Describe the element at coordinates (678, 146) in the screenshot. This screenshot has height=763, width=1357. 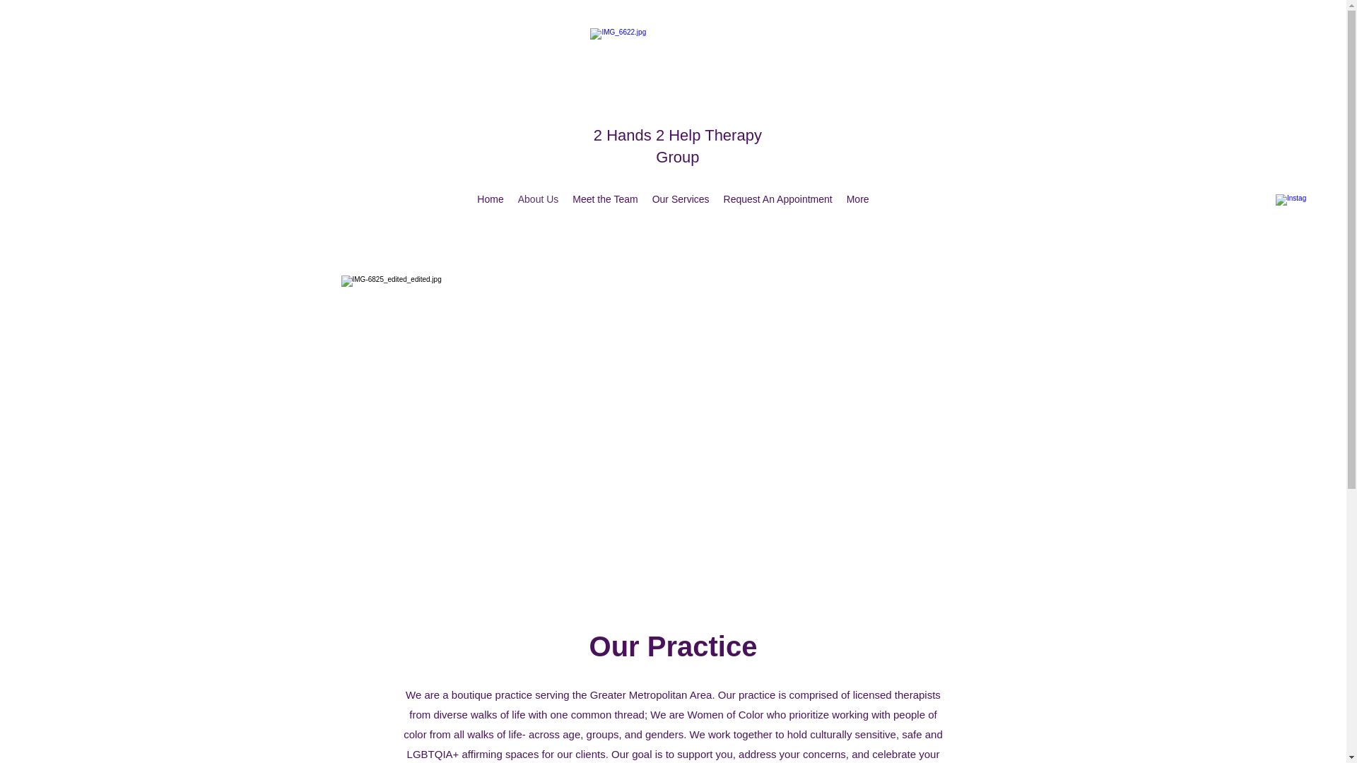
I see `2 Hands 2 Help Therapy Group` at that location.